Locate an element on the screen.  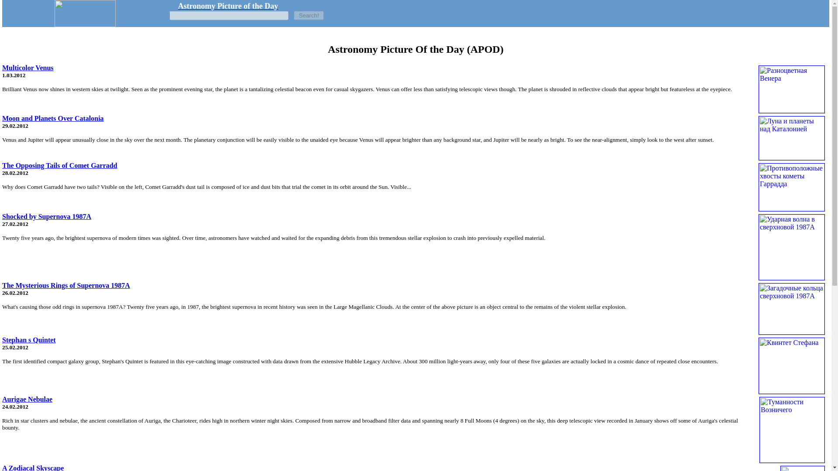
A Zodiacal Skyscape is located at coordinates (33, 468).